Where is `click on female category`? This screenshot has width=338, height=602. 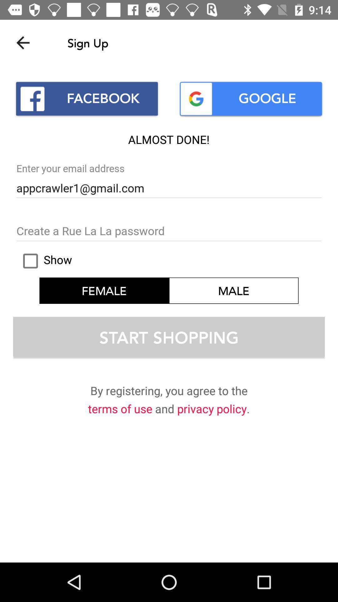 click on female category is located at coordinates (104, 291).